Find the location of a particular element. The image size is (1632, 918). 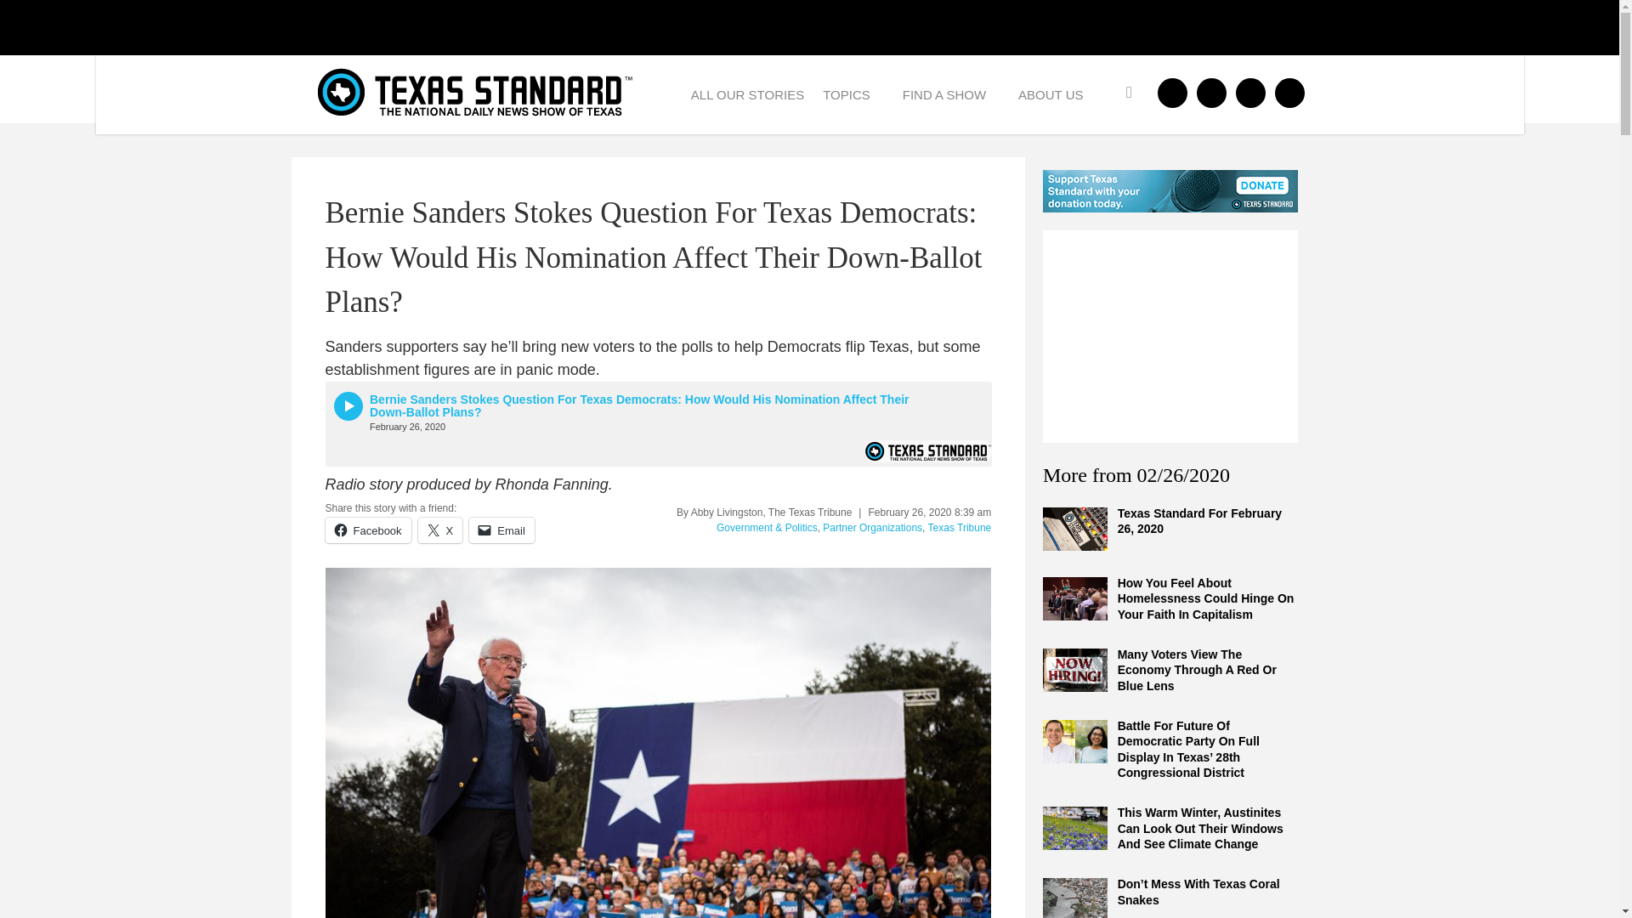

Click to share on X is located at coordinates (440, 530).